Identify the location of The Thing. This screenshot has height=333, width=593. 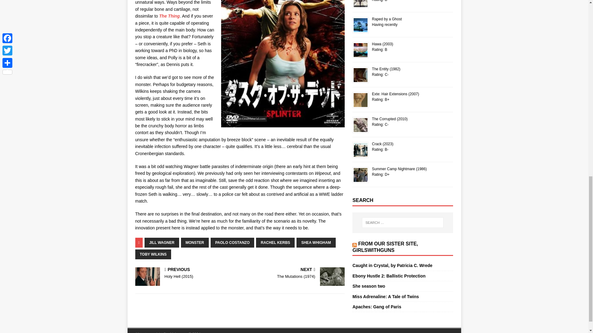
(169, 16).